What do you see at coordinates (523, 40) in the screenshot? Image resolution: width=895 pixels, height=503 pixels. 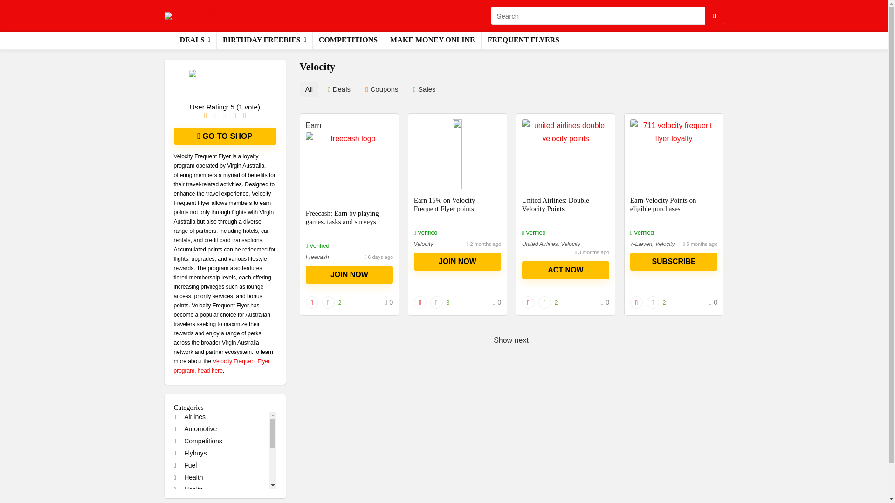 I see `FREQUENT FLYERS` at bounding box center [523, 40].